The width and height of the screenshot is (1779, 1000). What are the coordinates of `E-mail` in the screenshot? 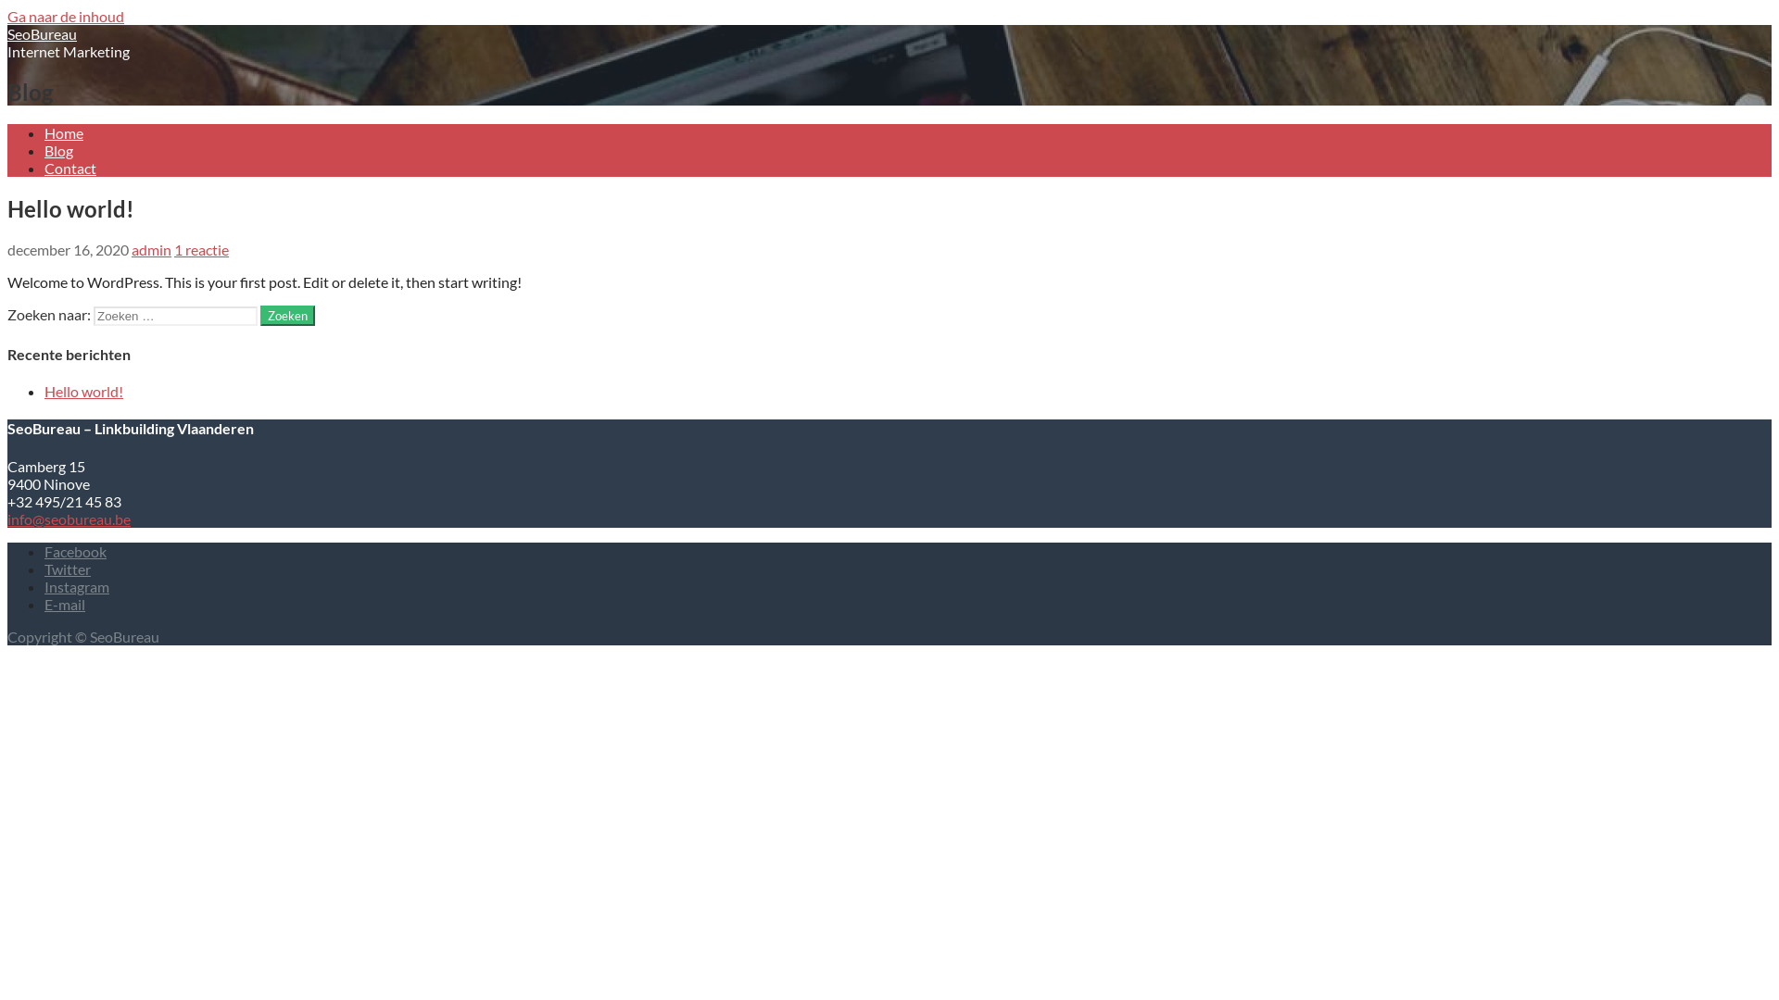 It's located at (65, 604).